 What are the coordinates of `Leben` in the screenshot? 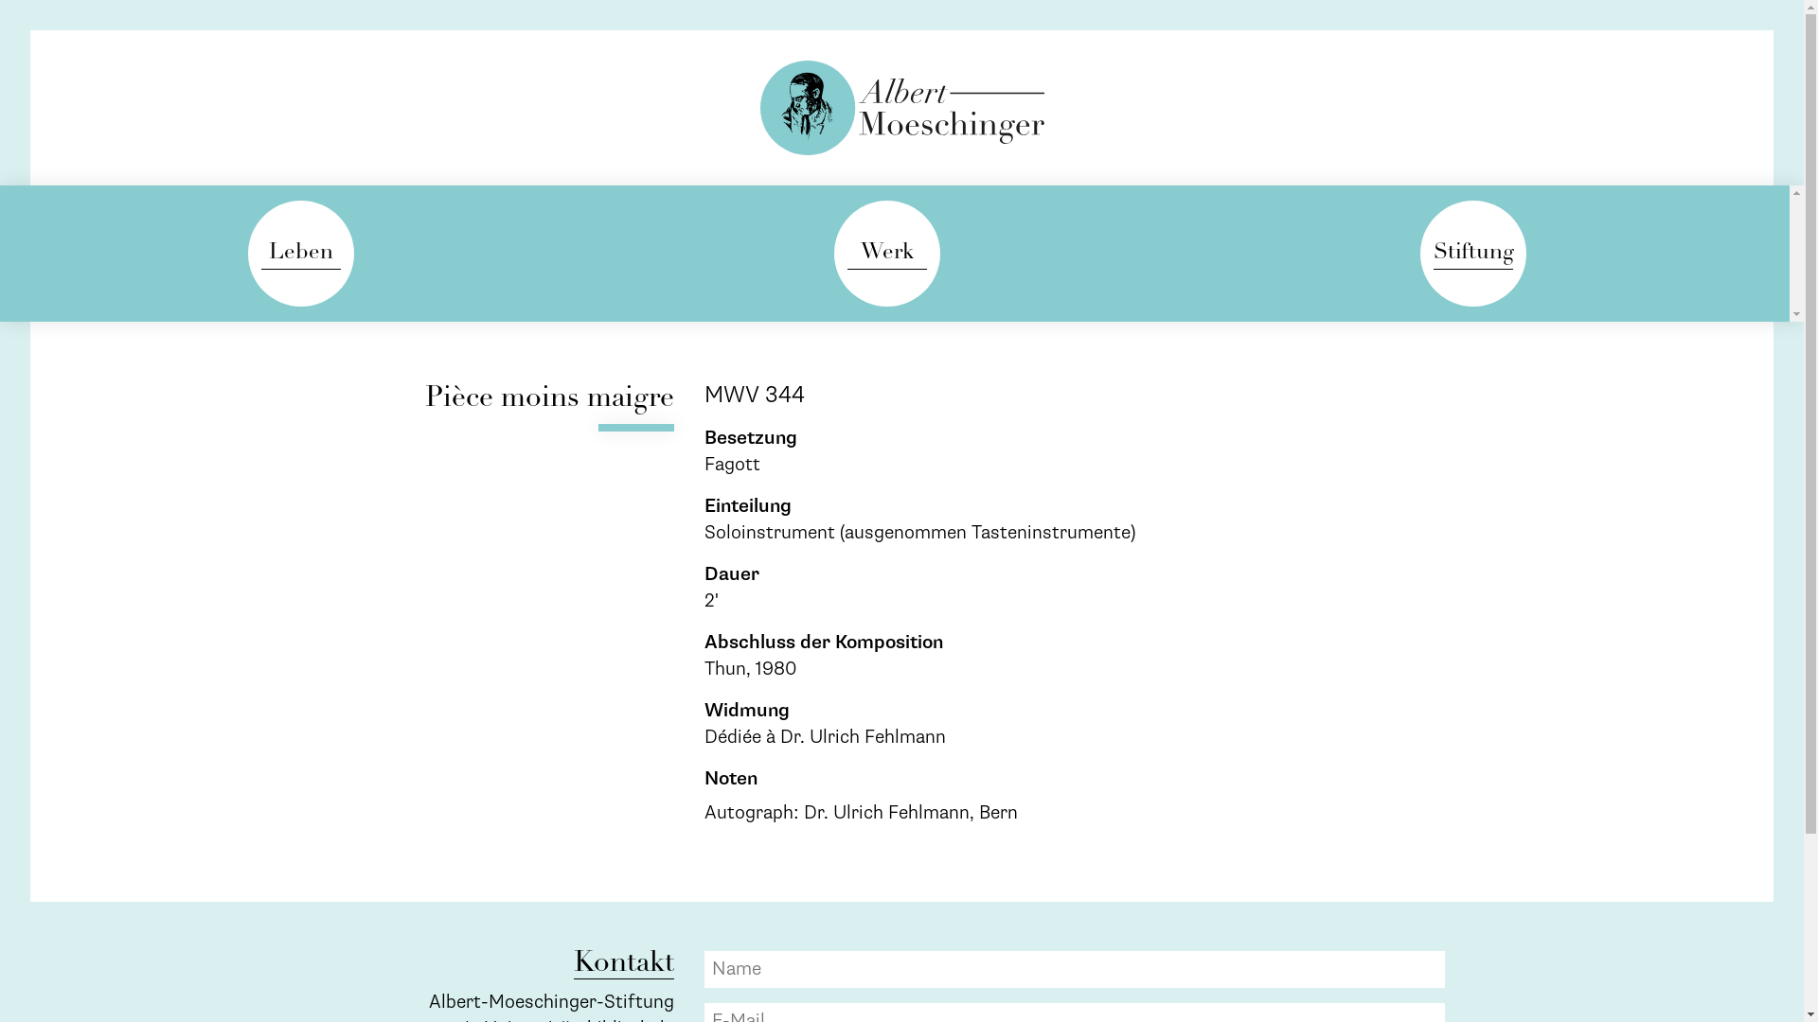 It's located at (301, 254).